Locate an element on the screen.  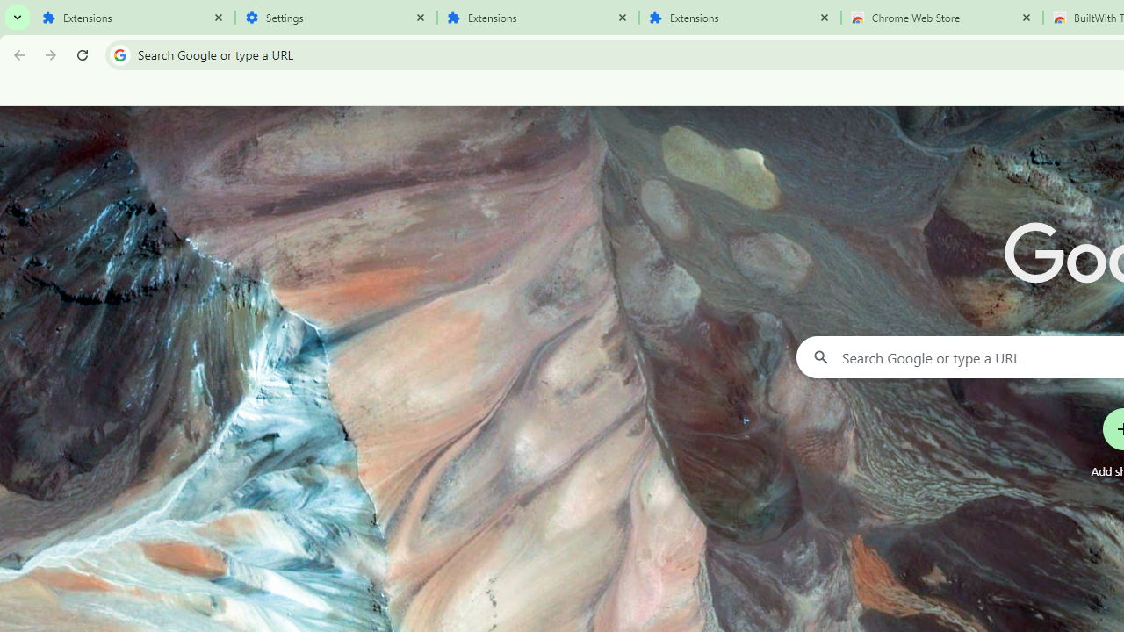
Extensions is located at coordinates (739, 18).